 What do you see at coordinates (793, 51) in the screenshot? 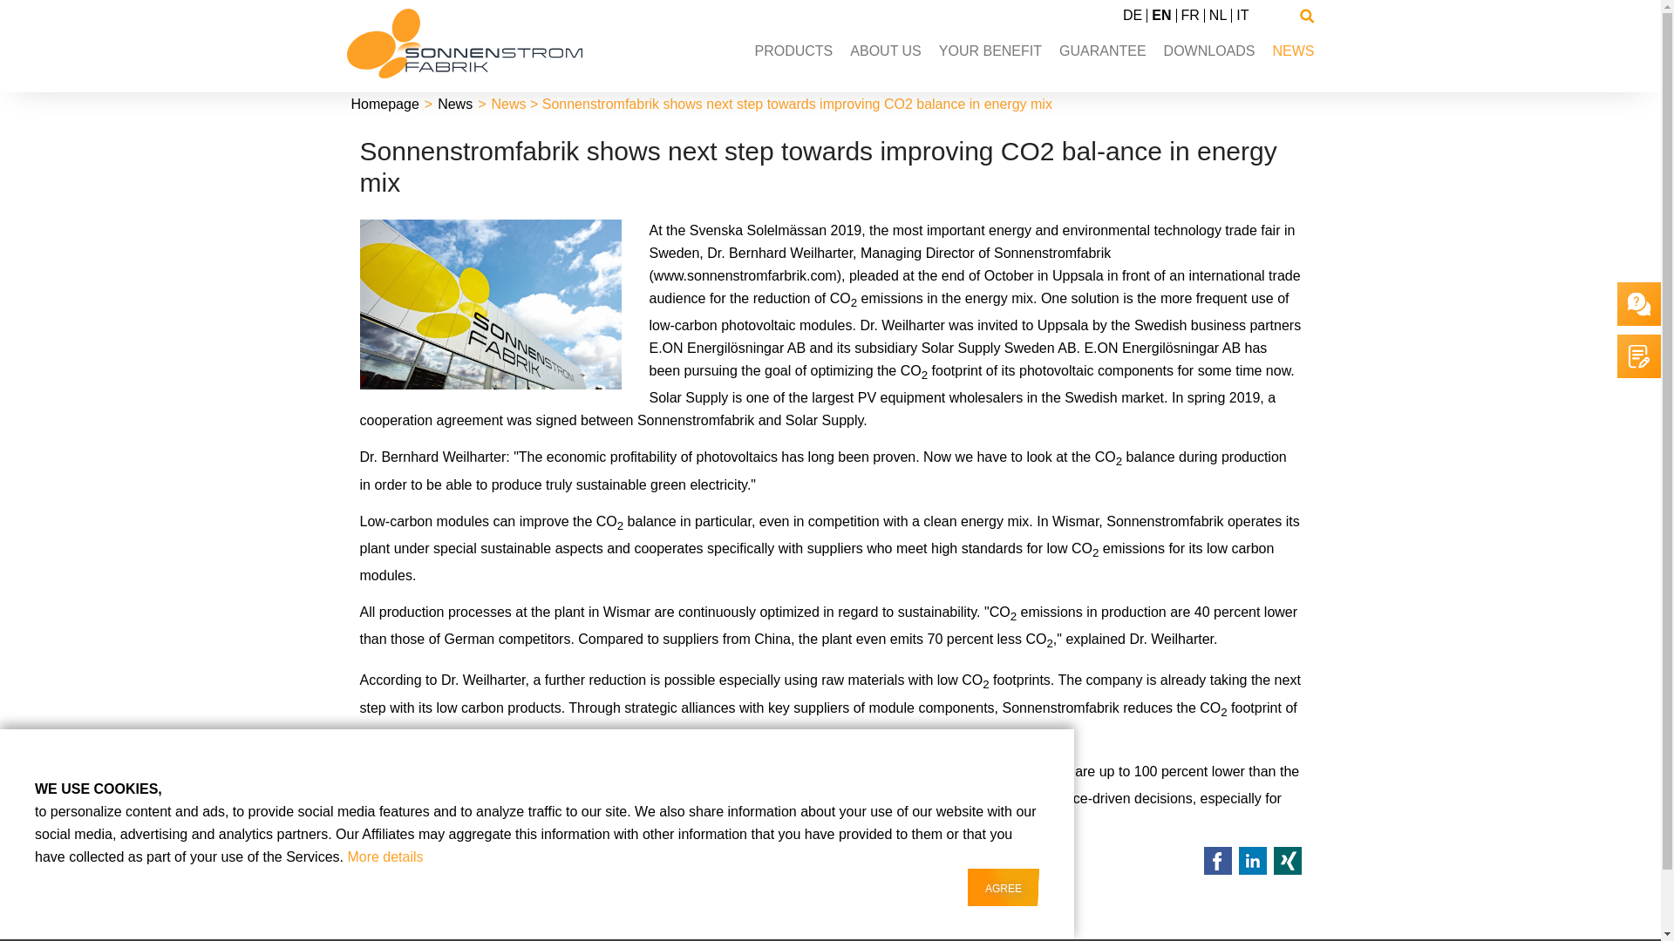
I see `Products` at bounding box center [793, 51].